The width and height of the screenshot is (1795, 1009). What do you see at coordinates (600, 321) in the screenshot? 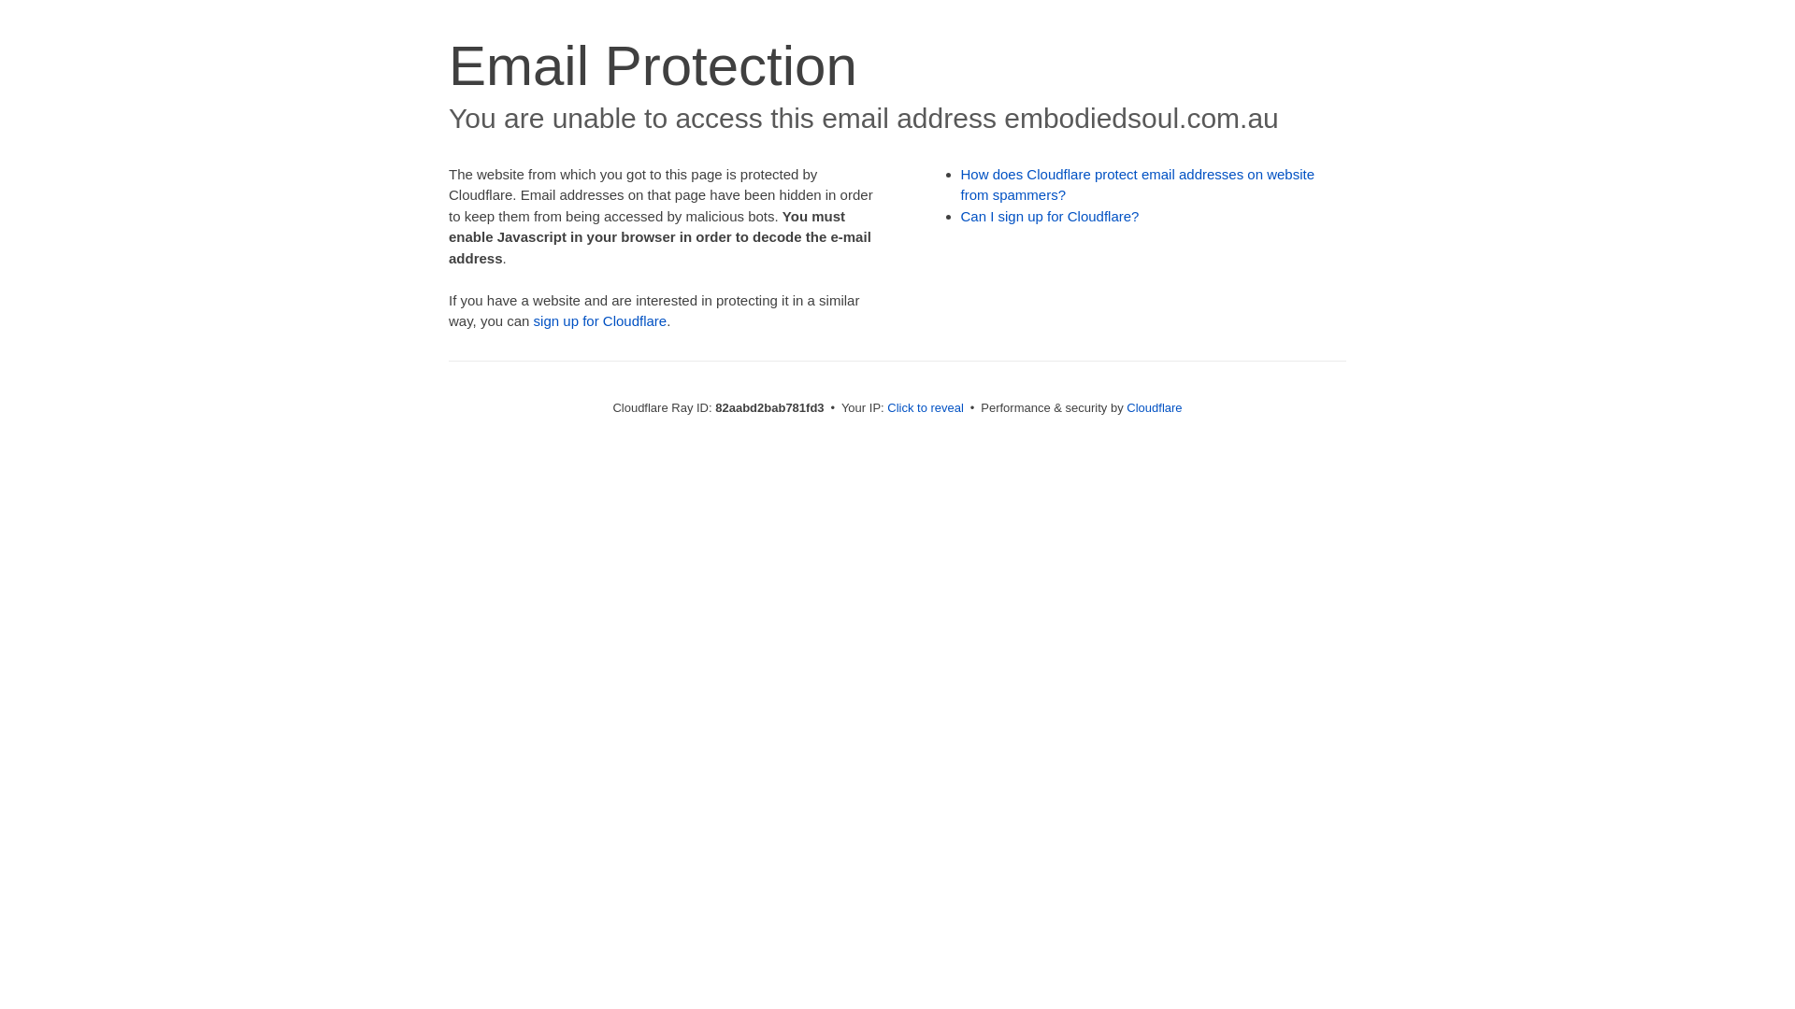
I see `sign up for Cloudflare` at bounding box center [600, 321].